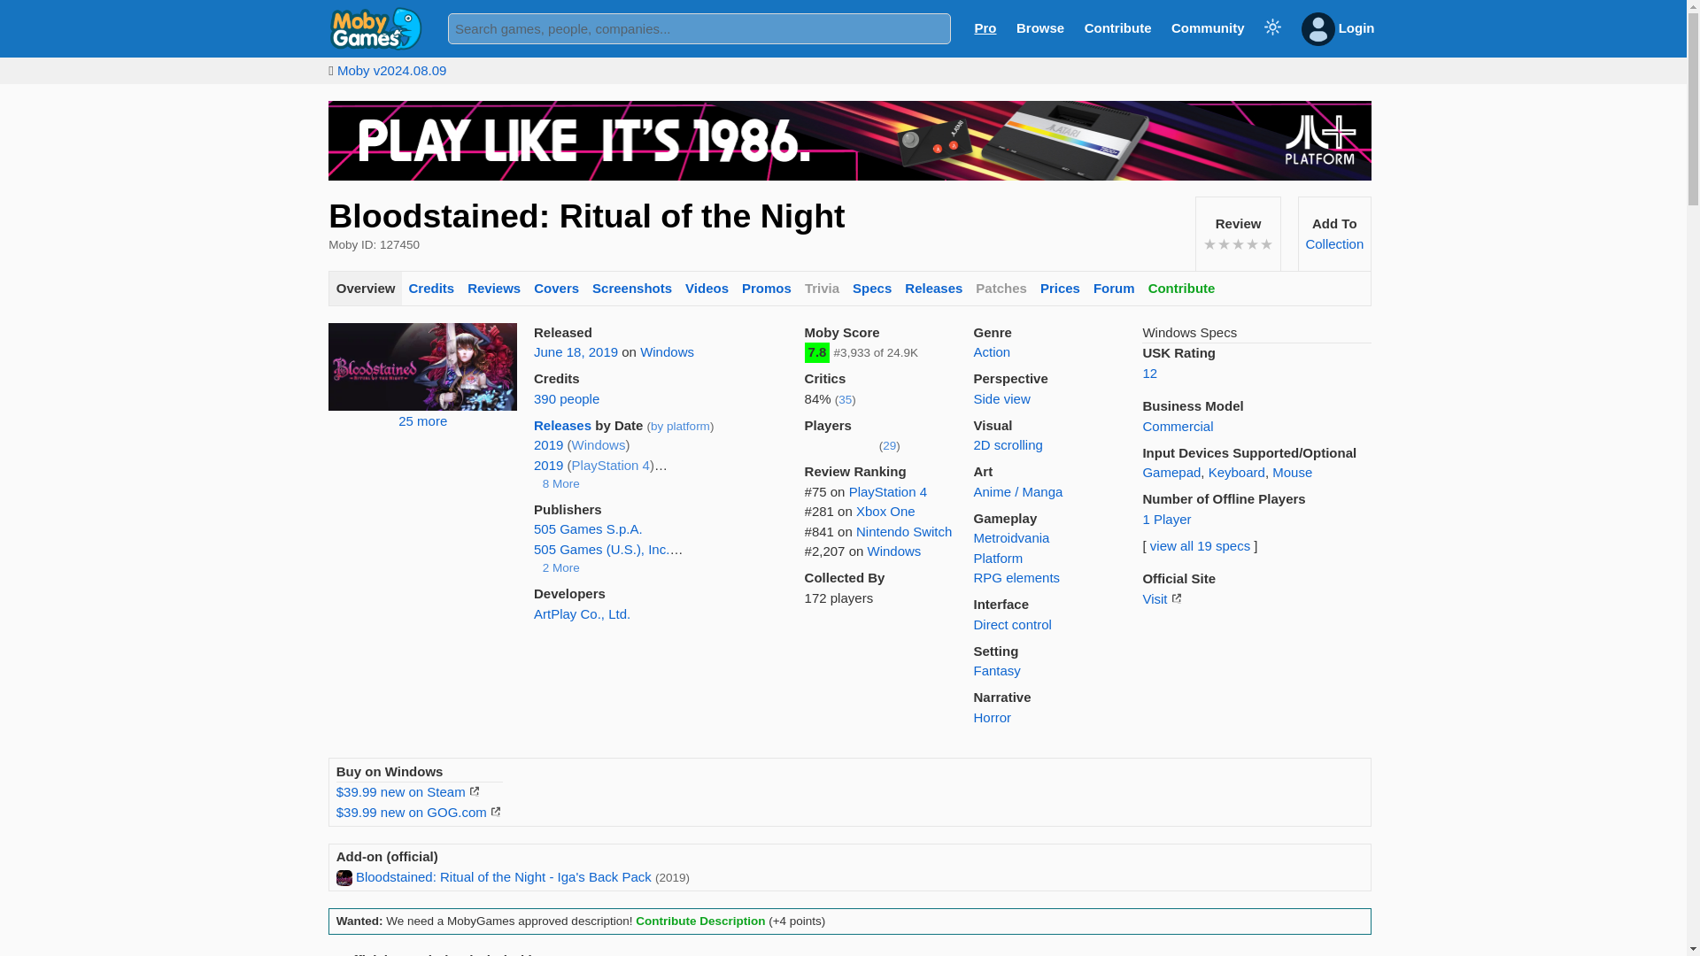  Describe the element at coordinates (391, 70) in the screenshot. I see `Moby v2024.08.09` at that location.